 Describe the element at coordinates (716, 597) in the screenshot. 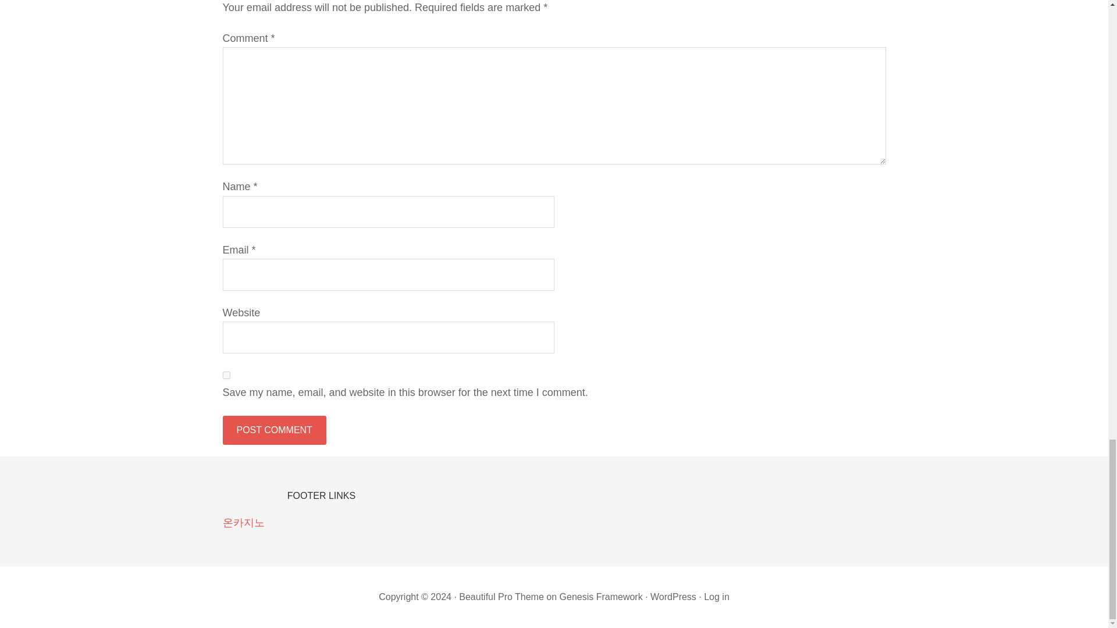

I see `Log in` at that location.